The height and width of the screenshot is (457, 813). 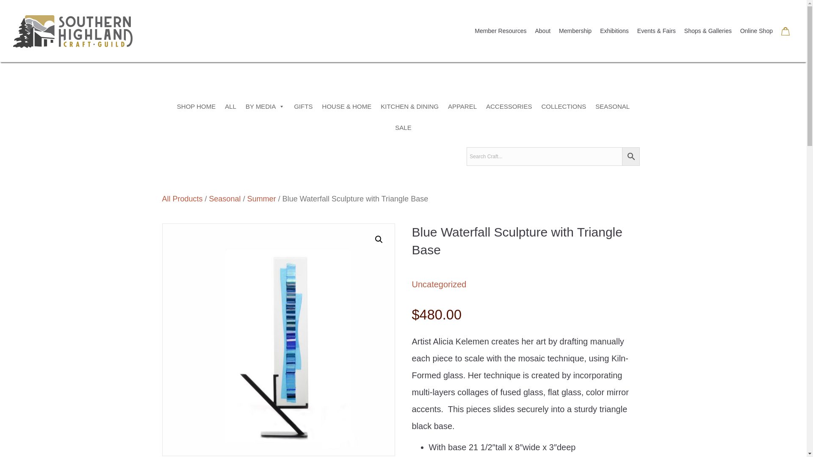 I want to click on Member Resources, so click(x=501, y=31).